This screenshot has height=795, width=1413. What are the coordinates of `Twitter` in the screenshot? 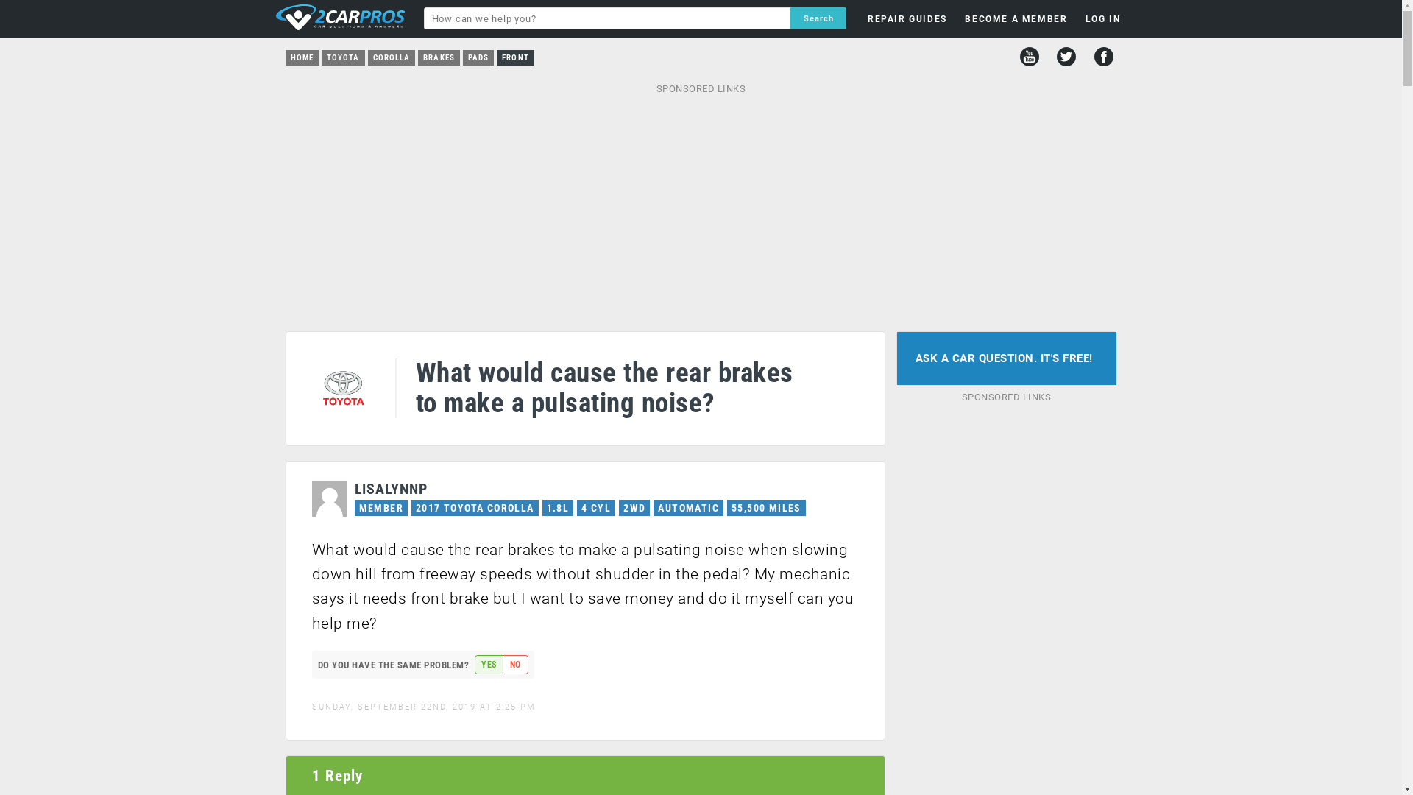 It's located at (1066, 57).